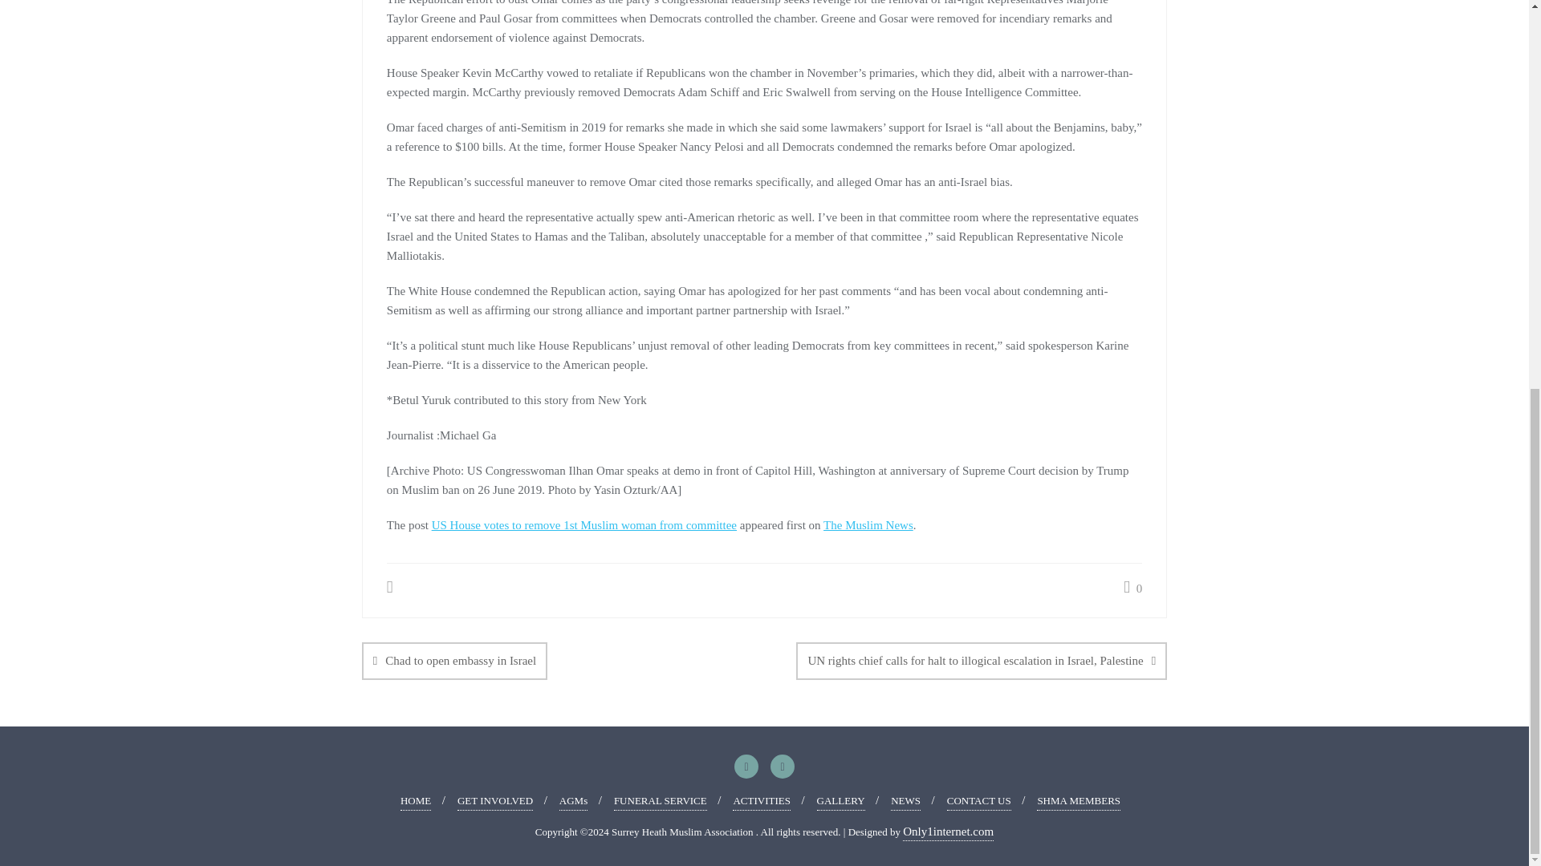 The width and height of the screenshot is (1541, 866). I want to click on GET INVOLVED, so click(495, 801).